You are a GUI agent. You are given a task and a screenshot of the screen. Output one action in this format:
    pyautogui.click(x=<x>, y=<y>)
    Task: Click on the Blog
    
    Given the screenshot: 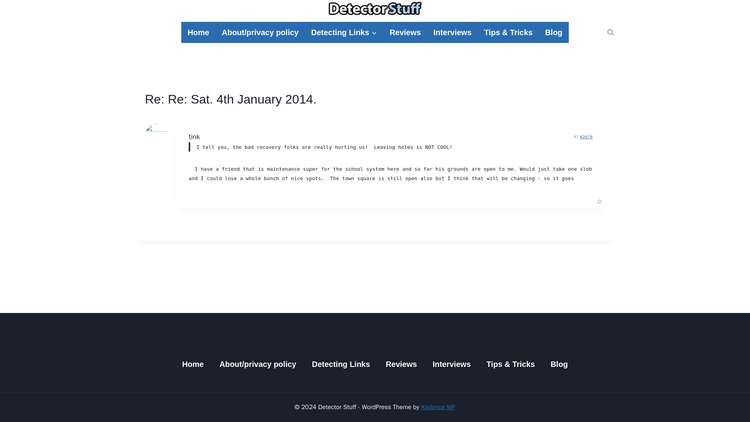 What is the action you would take?
    pyautogui.click(x=553, y=32)
    